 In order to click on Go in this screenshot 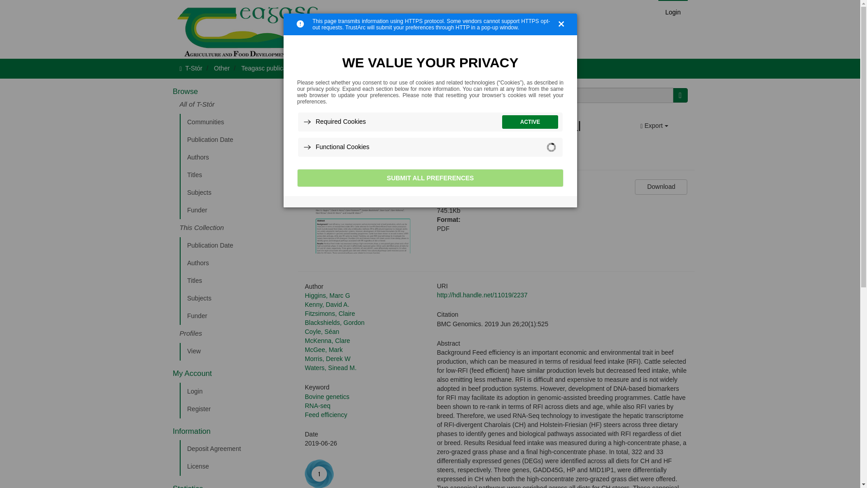, I will do `click(680, 95)`.